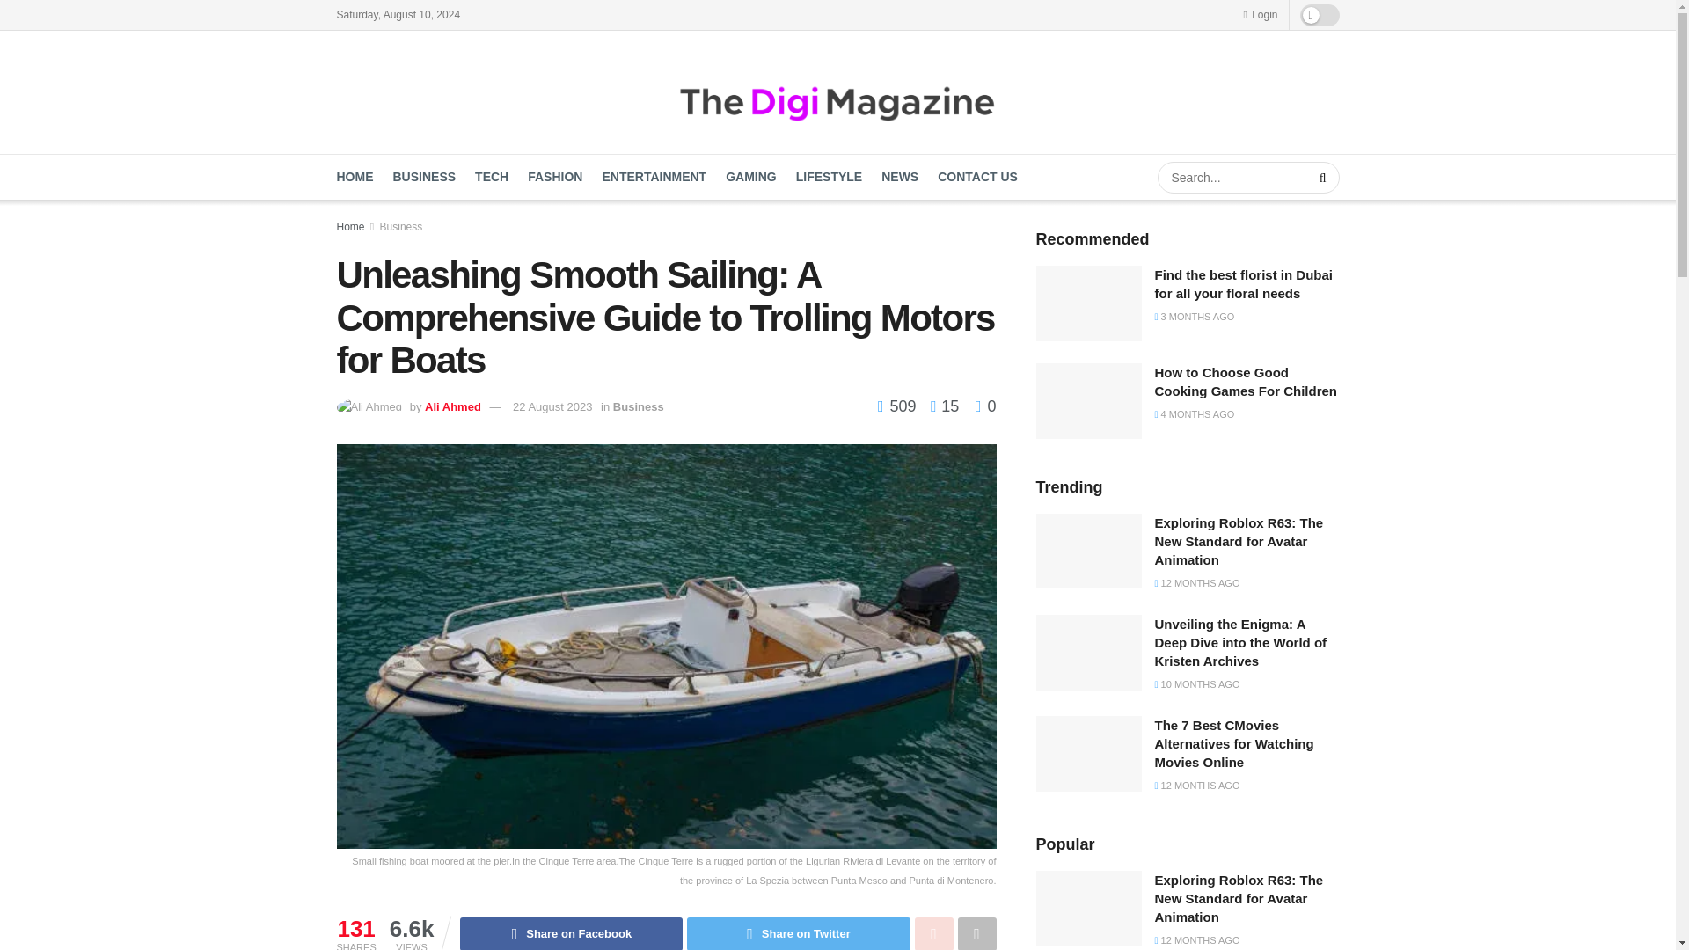  I want to click on CONTACT US, so click(977, 177).